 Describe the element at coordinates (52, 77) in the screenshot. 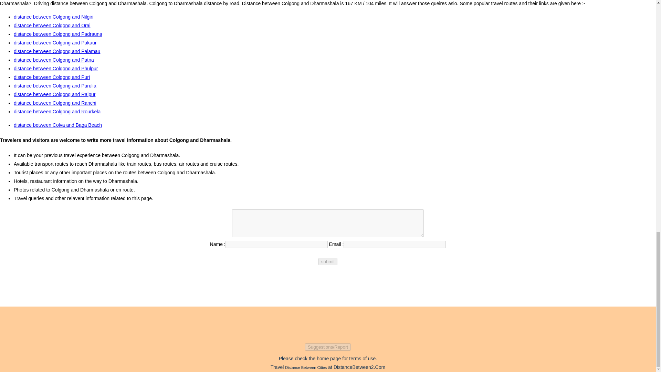

I see `distance between Colgong and Puri` at that location.